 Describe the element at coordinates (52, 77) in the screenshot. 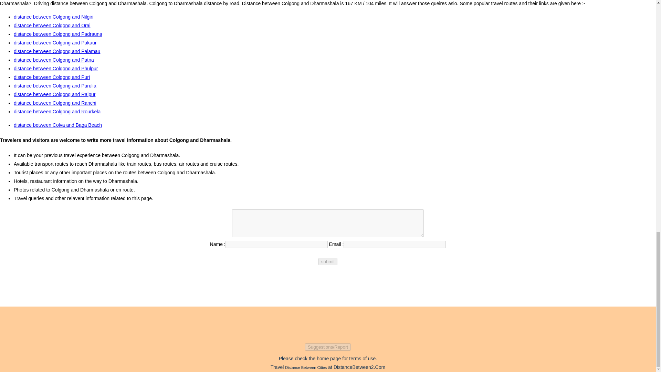

I see `distance between Colgong and Puri` at that location.